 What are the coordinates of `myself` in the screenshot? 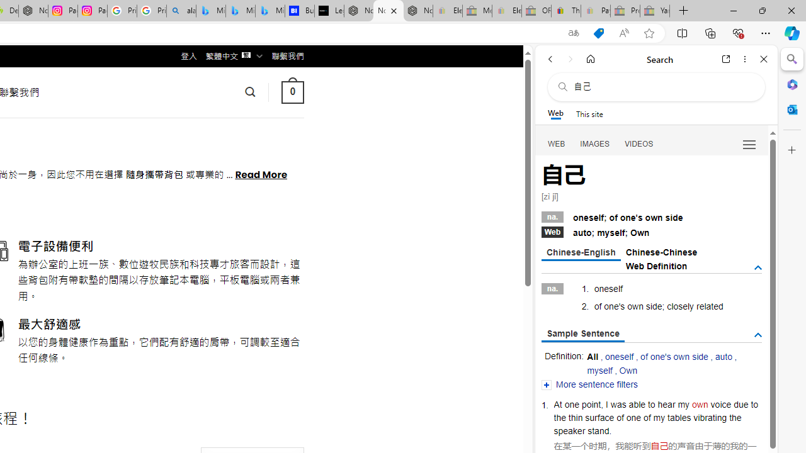 It's located at (599, 370).